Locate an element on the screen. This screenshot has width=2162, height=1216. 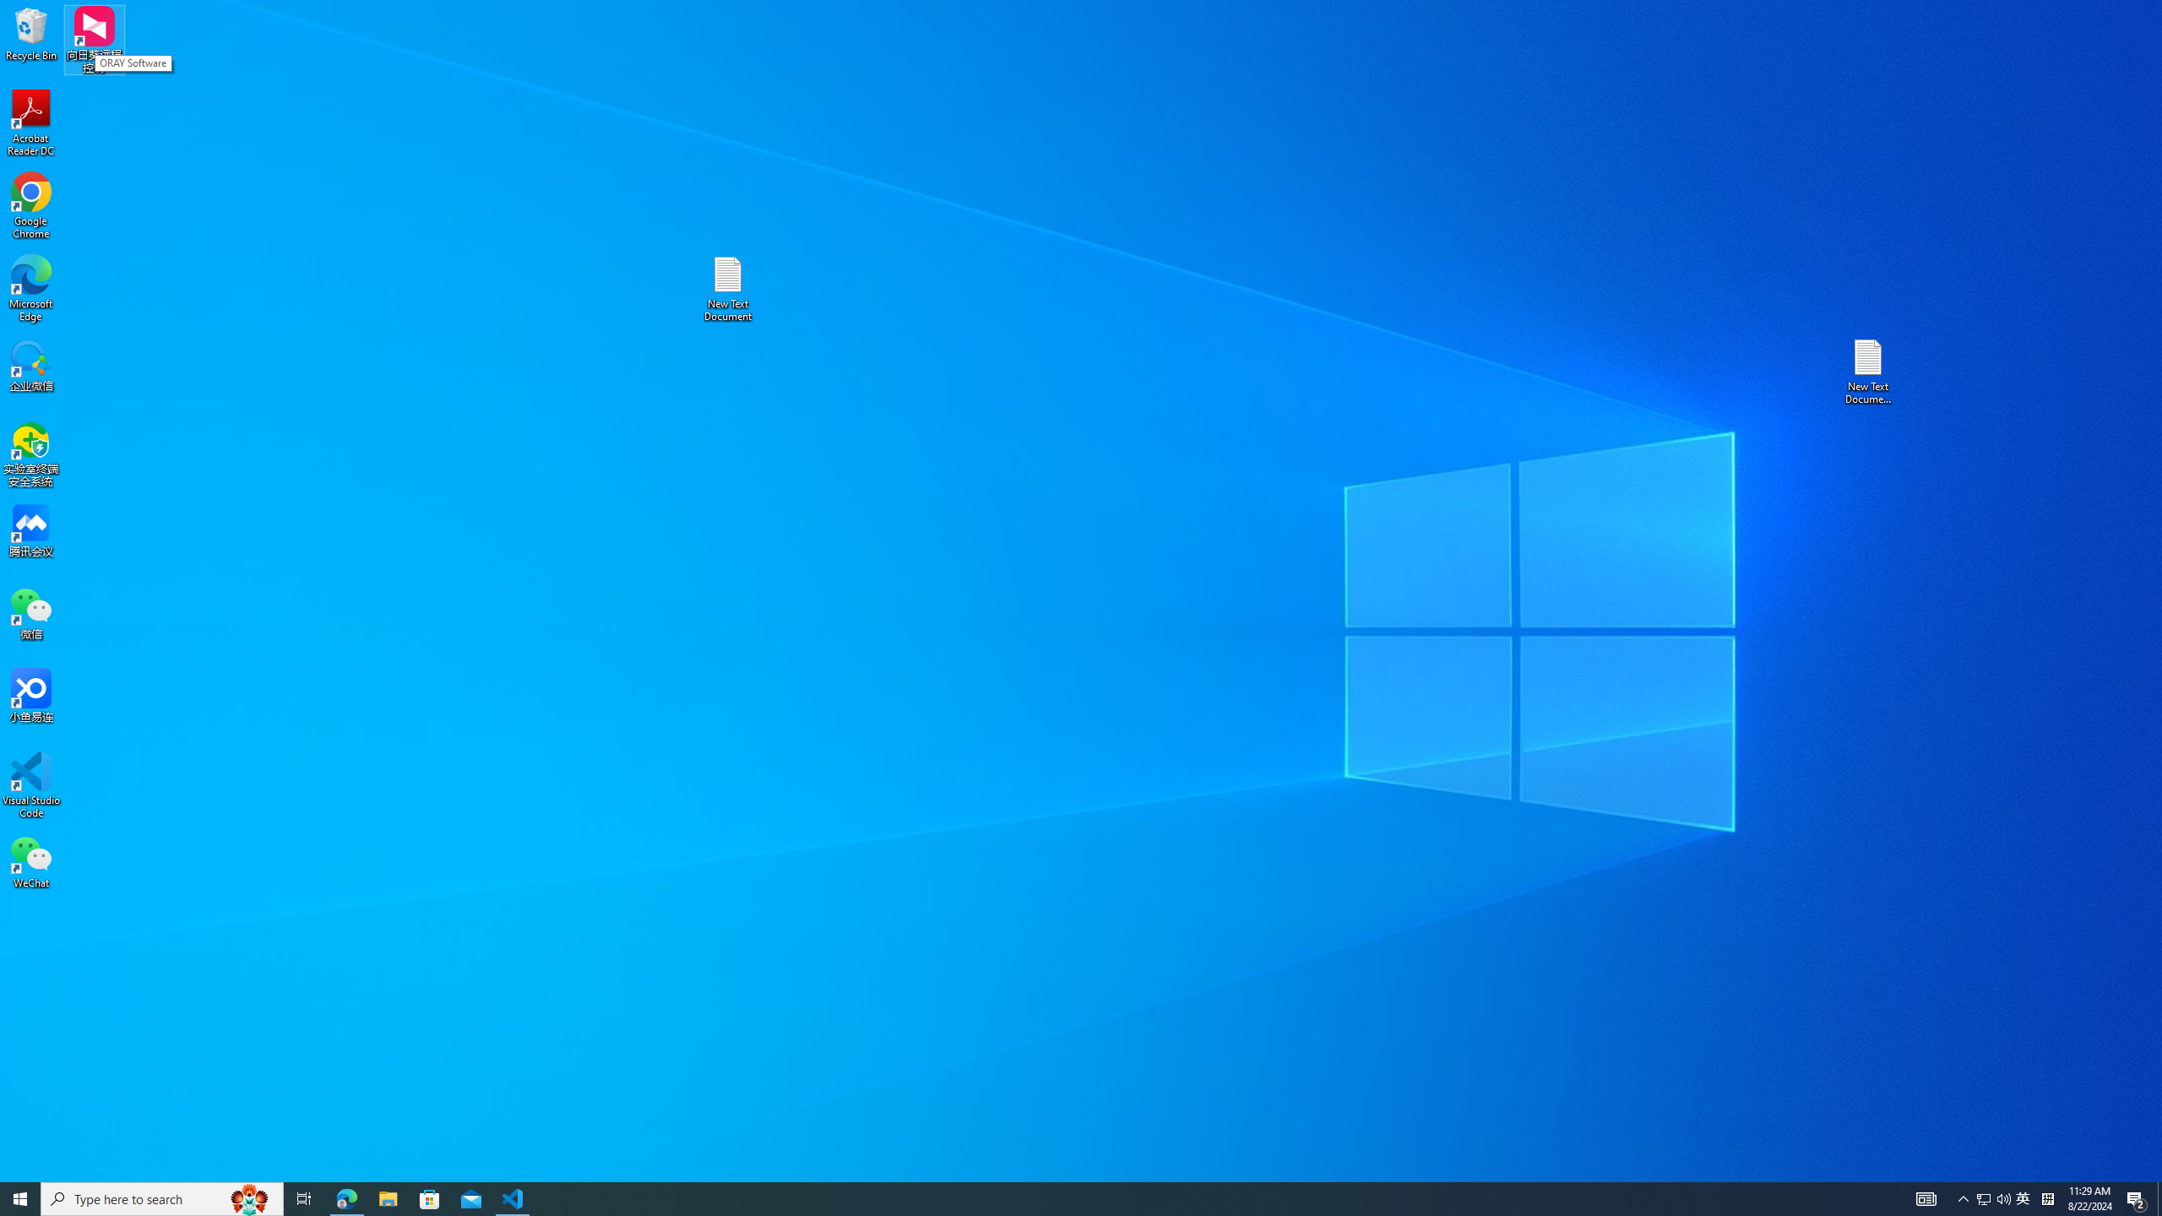
Recycle Bin is located at coordinates (31, 33).